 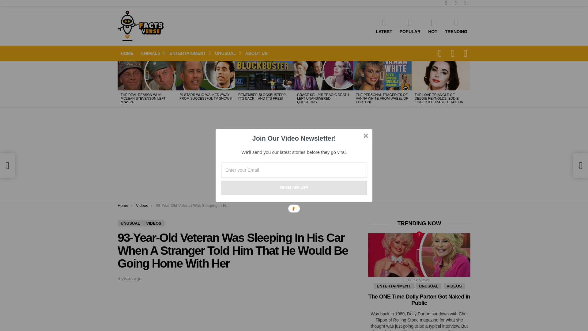 What do you see at coordinates (151, 53) in the screenshot?
I see `ANIMALS` at bounding box center [151, 53].